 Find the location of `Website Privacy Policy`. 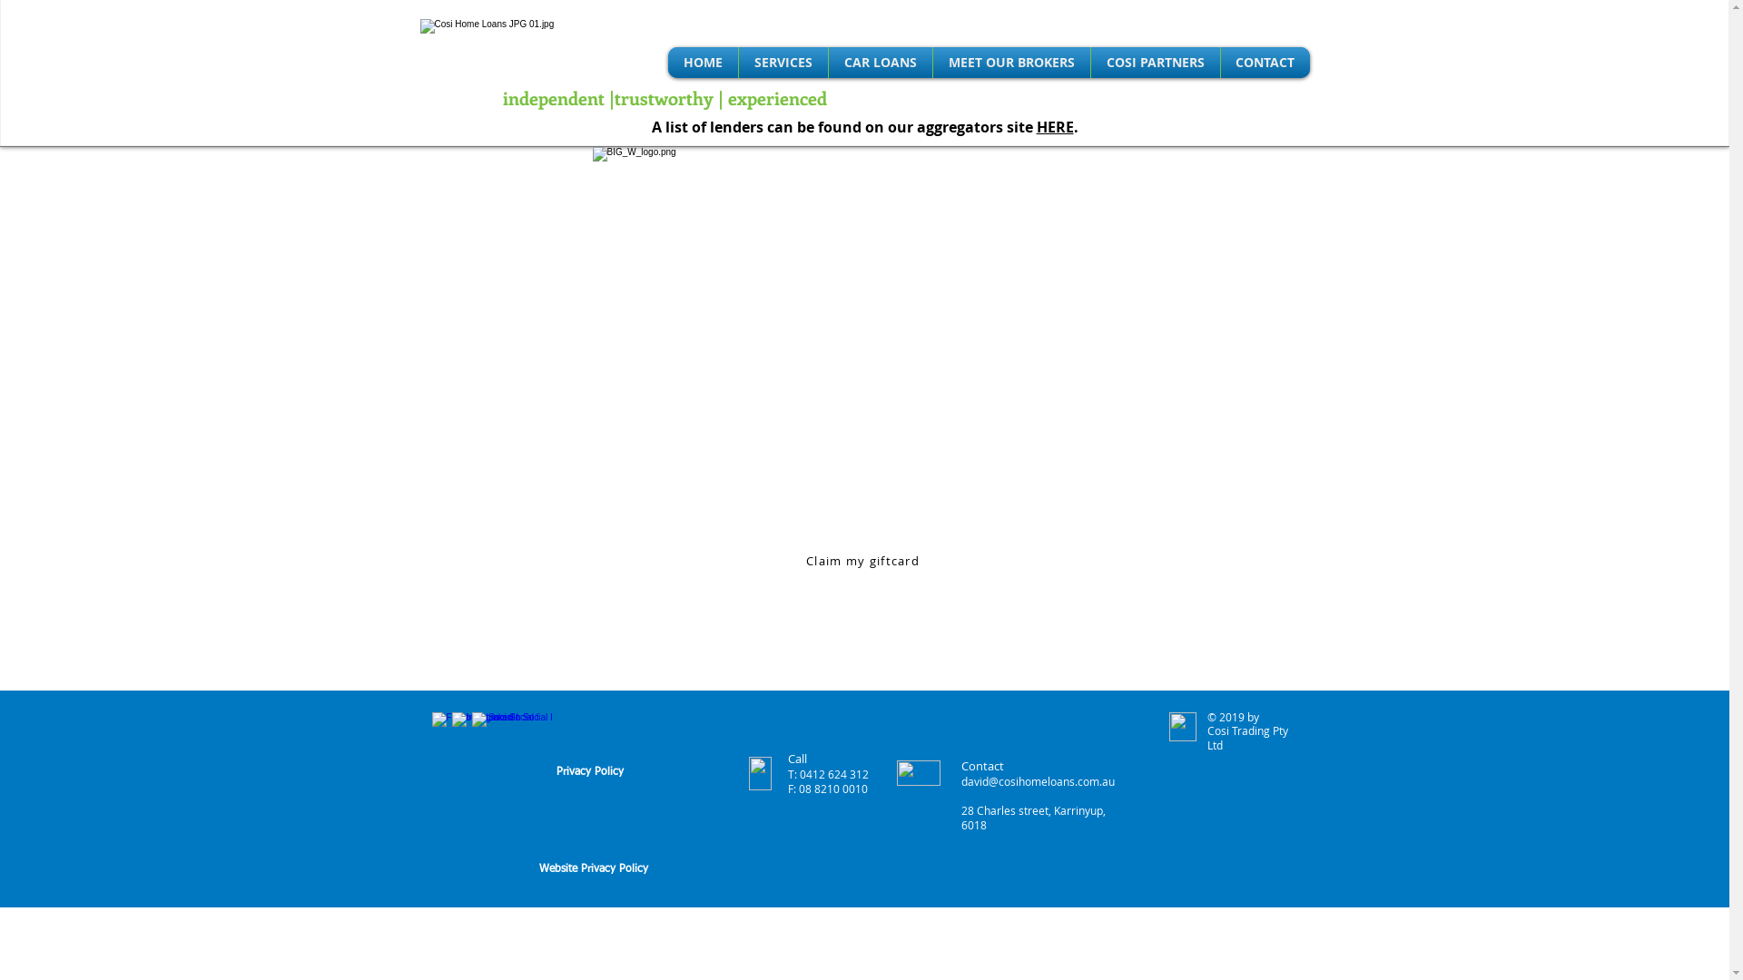

Website Privacy Policy is located at coordinates (594, 869).